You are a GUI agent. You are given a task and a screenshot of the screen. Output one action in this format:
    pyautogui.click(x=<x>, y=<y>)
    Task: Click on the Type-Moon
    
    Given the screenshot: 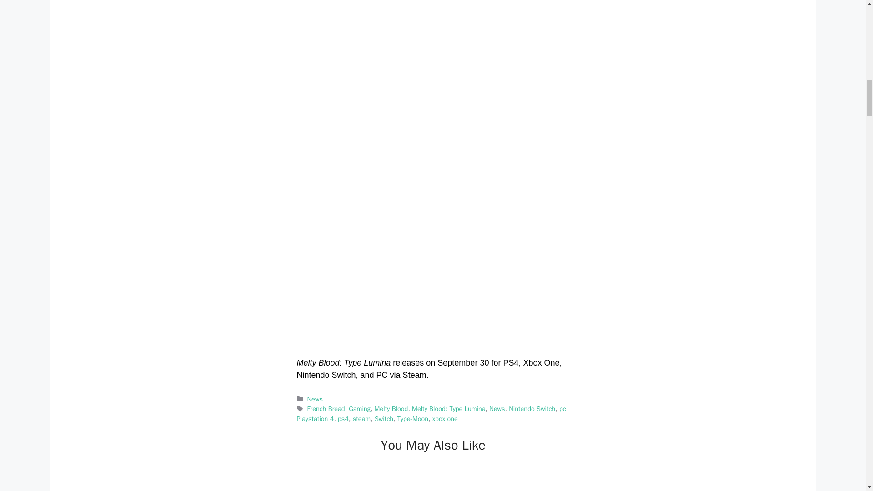 What is the action you would take?
    pyautogui.click(x=413, y=418)
    